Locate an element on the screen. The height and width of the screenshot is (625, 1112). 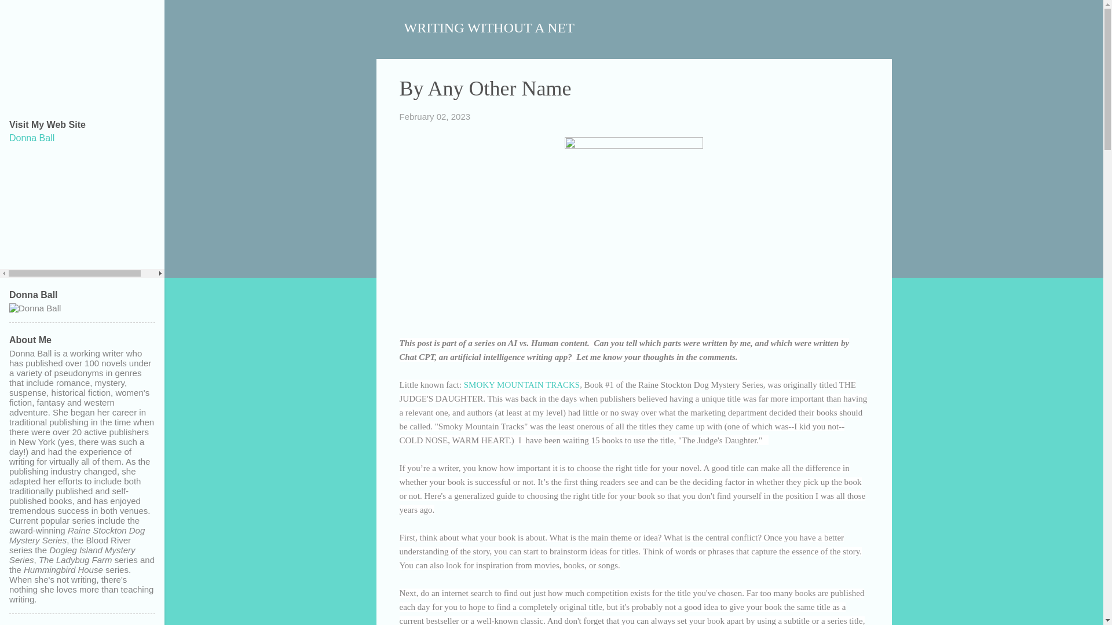
SMOKY MOUNTAIN TRACKS is located at coordinates (522, 384).